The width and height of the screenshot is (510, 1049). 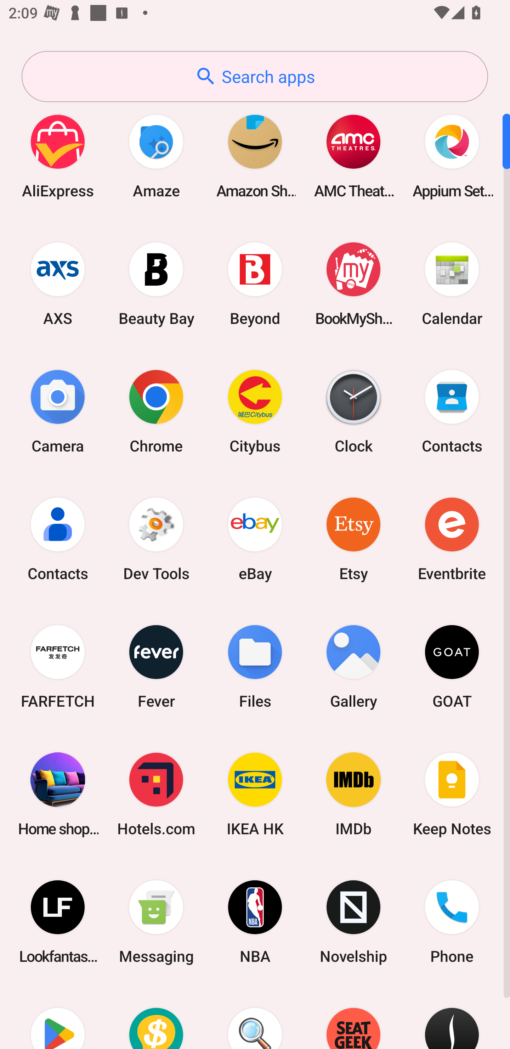 I want to click on Search, so click(x=255, y=1017).